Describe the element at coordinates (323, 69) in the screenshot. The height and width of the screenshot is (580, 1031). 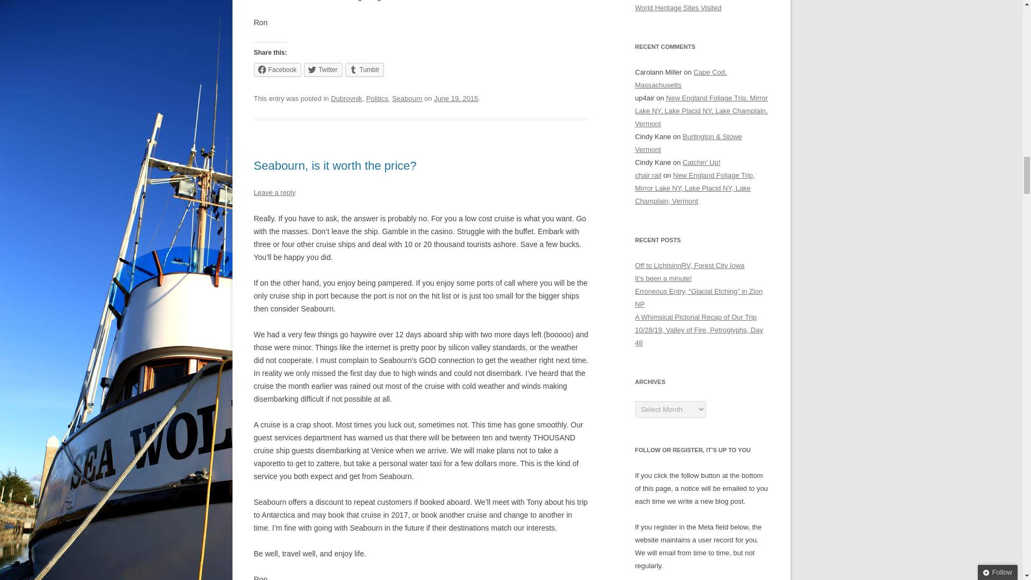
I see `Click to share on Twitter` at that location.